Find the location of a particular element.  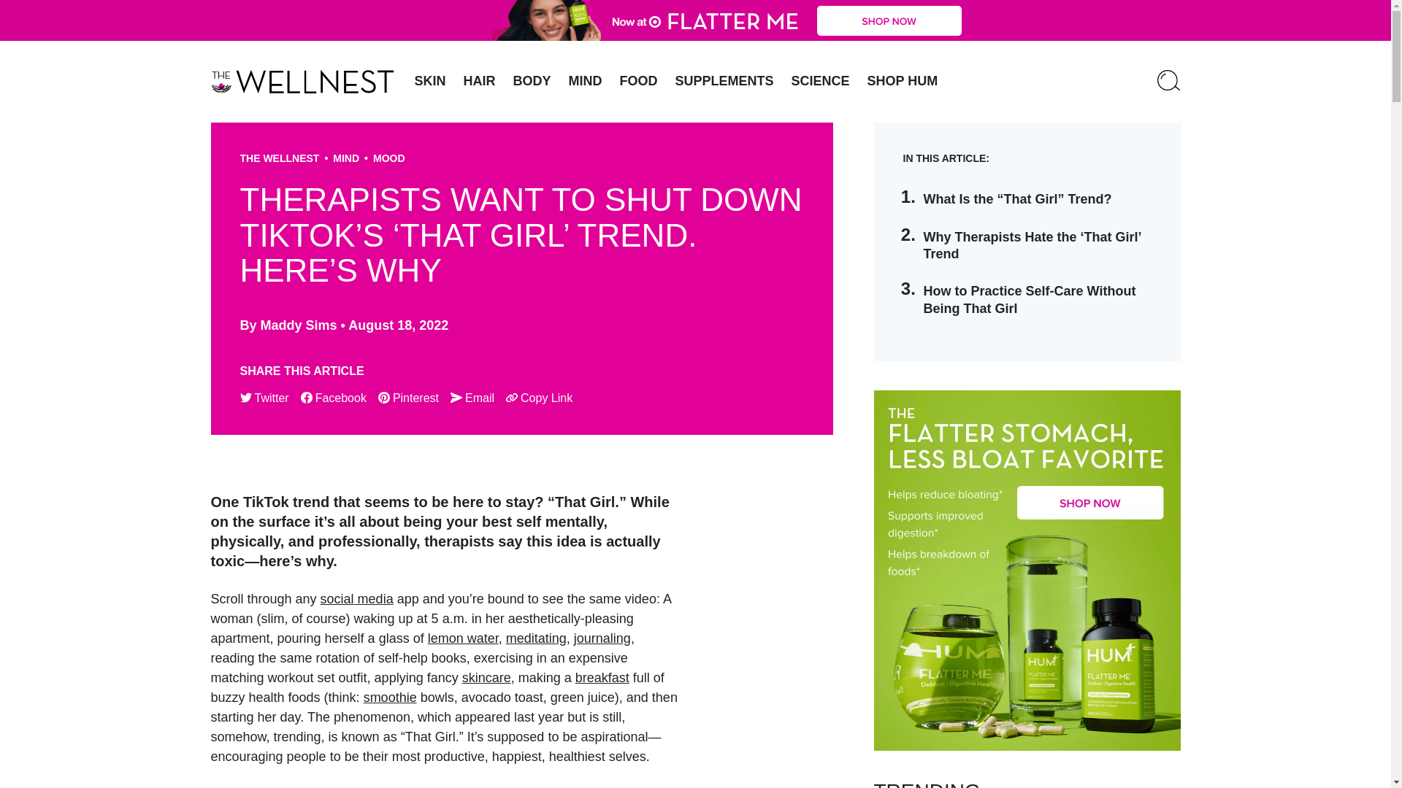

HUM Nutrition Blog is located at coordinates (695, 20).